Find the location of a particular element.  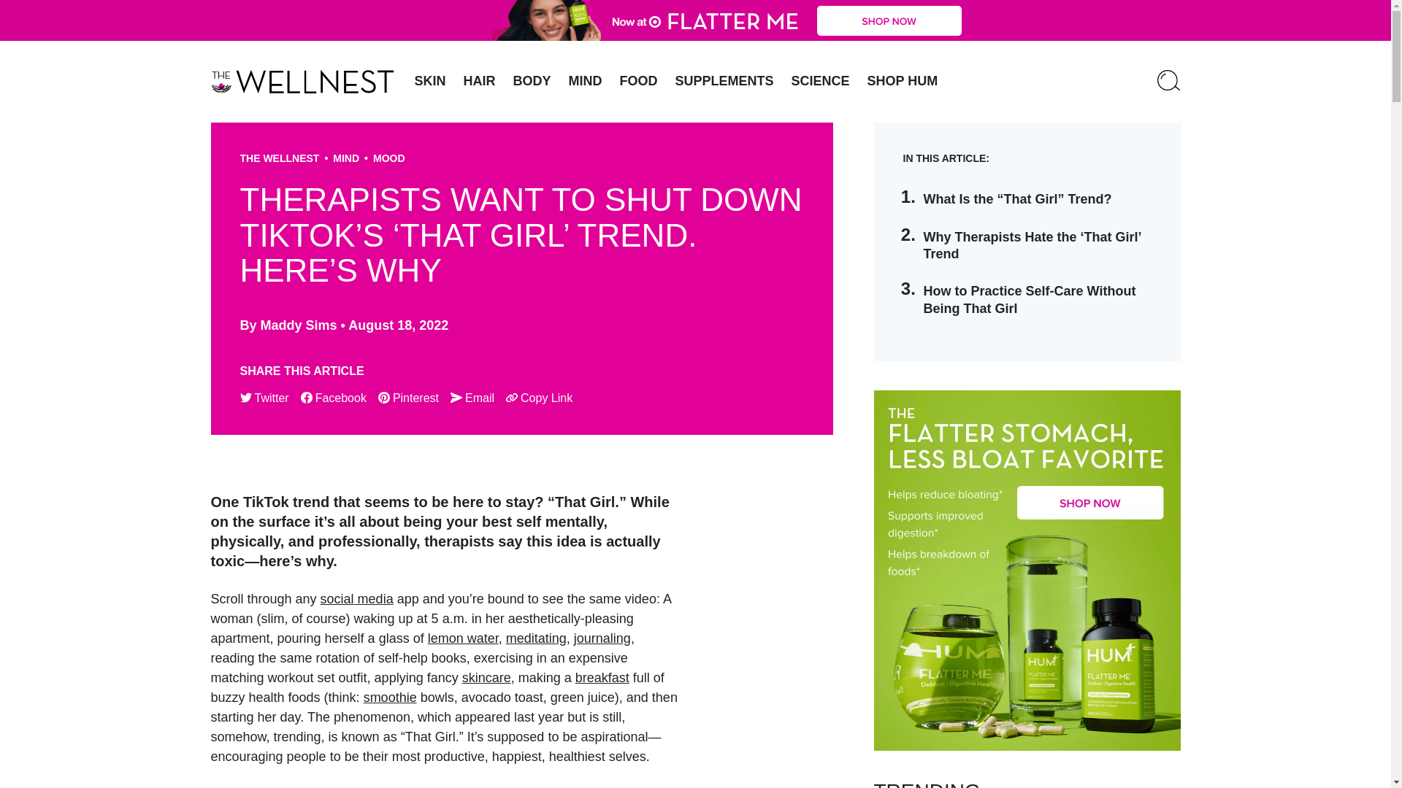

HUM Nutrition Blog is located at coordinates (695, 20).